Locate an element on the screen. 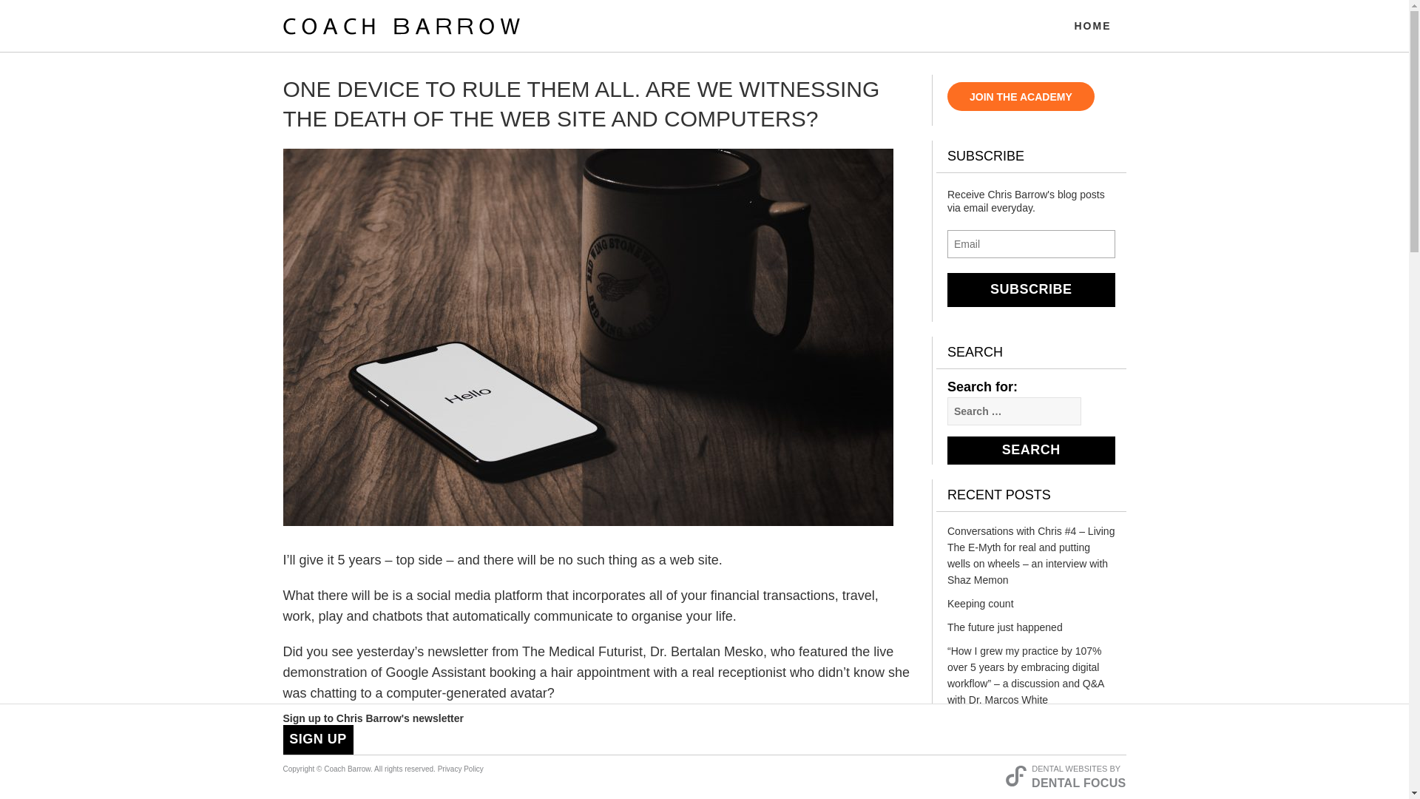  HOME is located at coordinates (1092, 31).